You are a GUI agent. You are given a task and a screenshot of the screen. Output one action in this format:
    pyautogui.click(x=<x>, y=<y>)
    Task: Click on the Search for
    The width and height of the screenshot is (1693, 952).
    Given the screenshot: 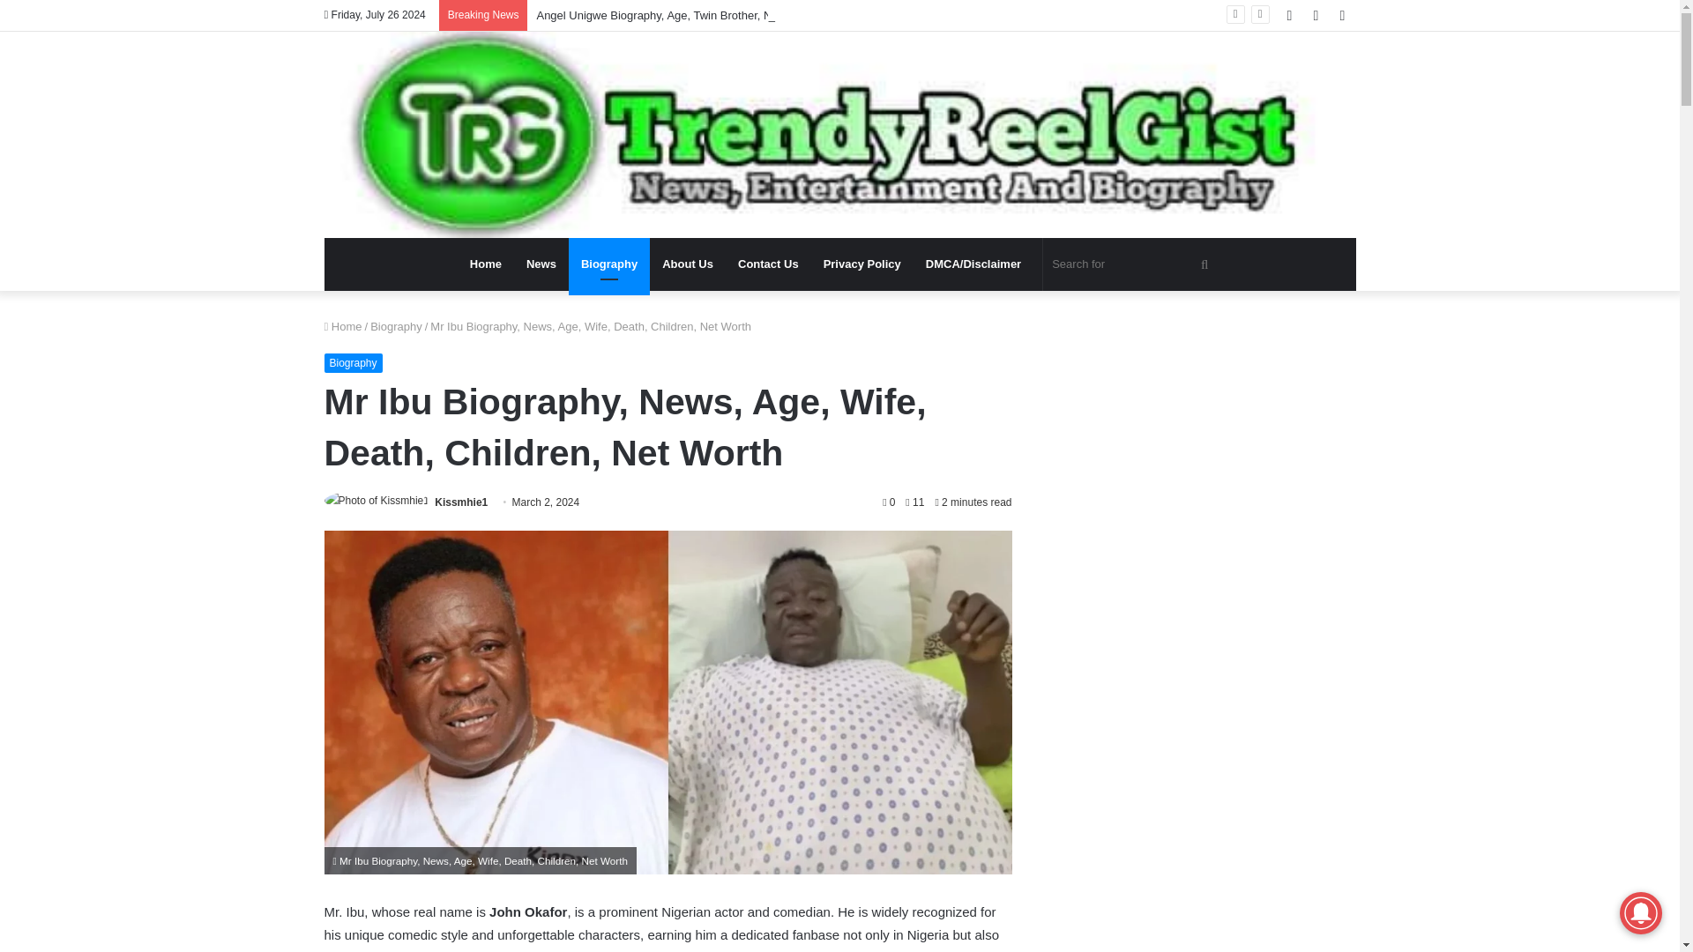 What is the action you would take?
    pyautogui.click(x=1132, y=264)
    